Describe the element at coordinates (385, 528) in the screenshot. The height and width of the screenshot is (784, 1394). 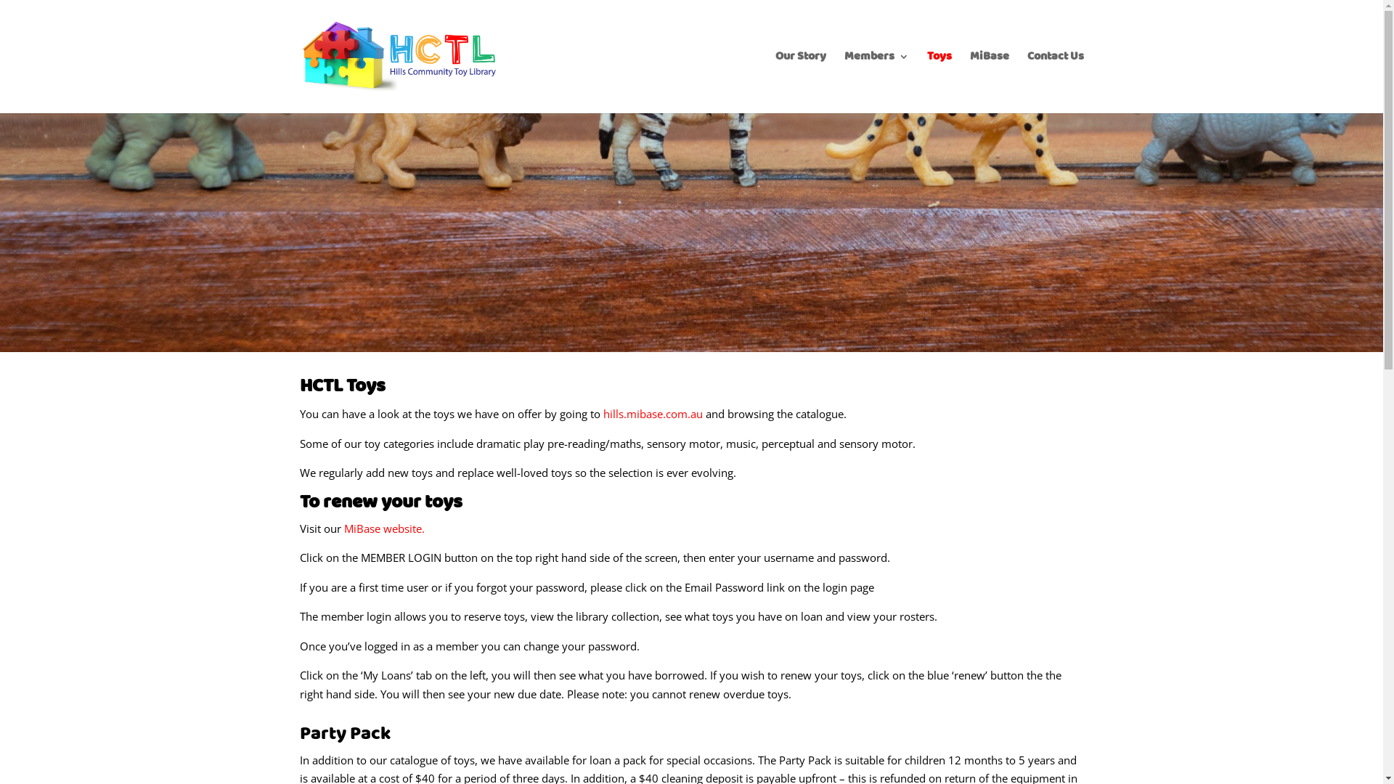
I see `MiBase website.` at that location.